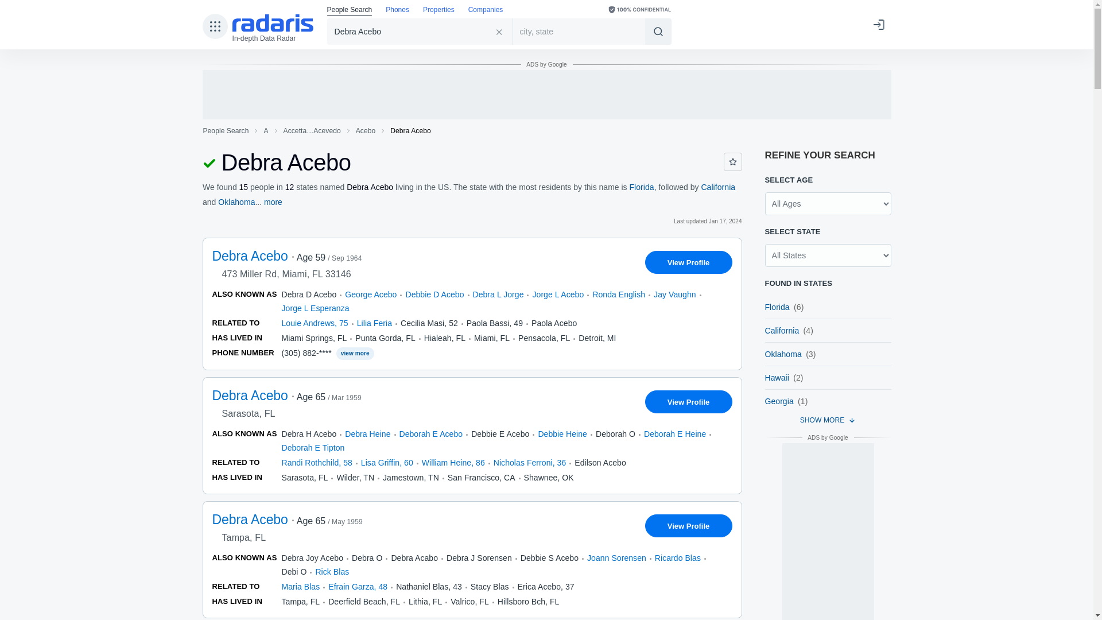  Describe the element at coordinates (498, 294) in the screenshot. I see `Debra L Jorge` at that location.